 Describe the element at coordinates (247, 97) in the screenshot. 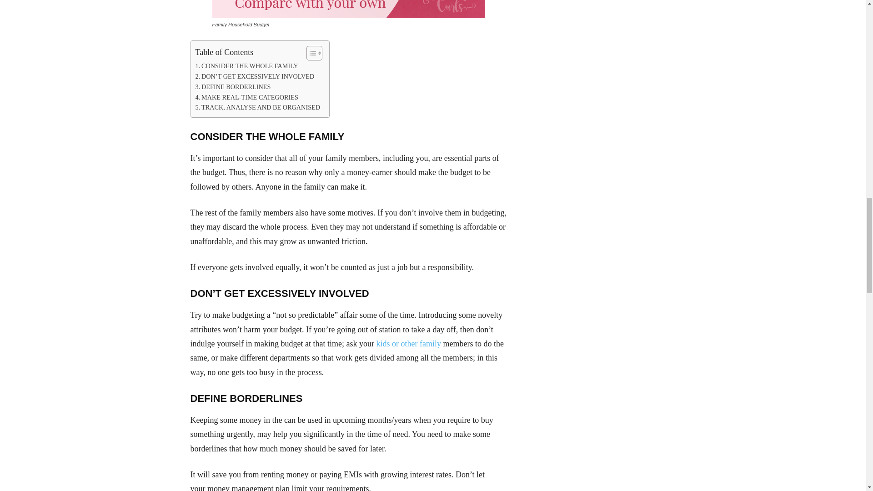

I see `MAKE REAL-TIME CATEGORIES` at that location.